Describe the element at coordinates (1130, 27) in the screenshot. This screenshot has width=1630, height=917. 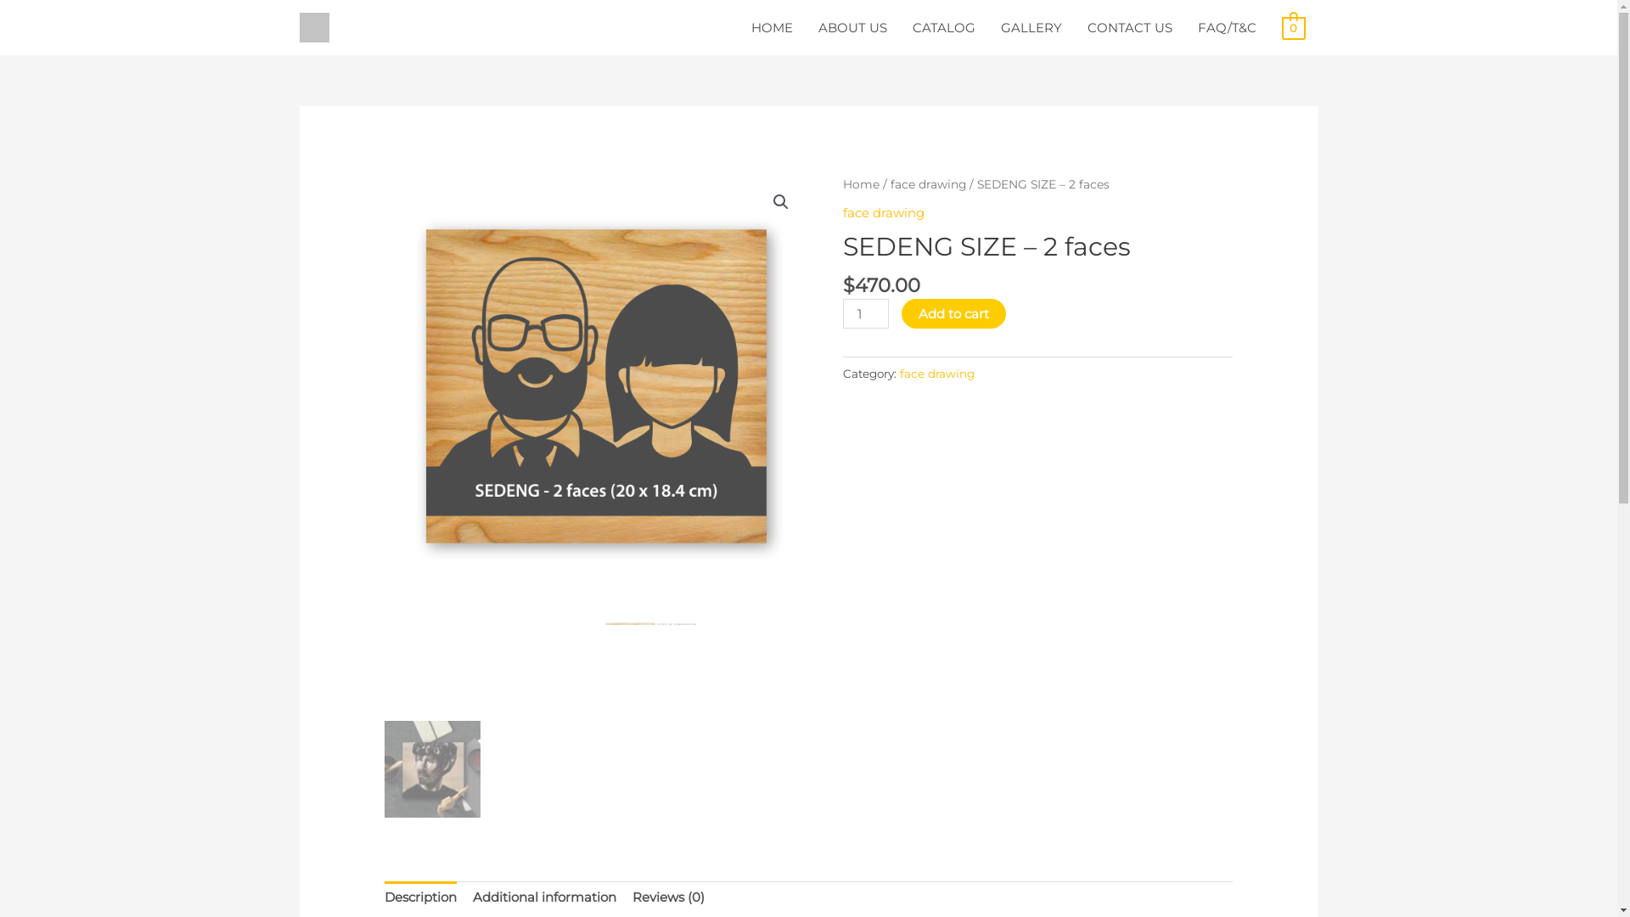
I see `CONTACT US` at that location.